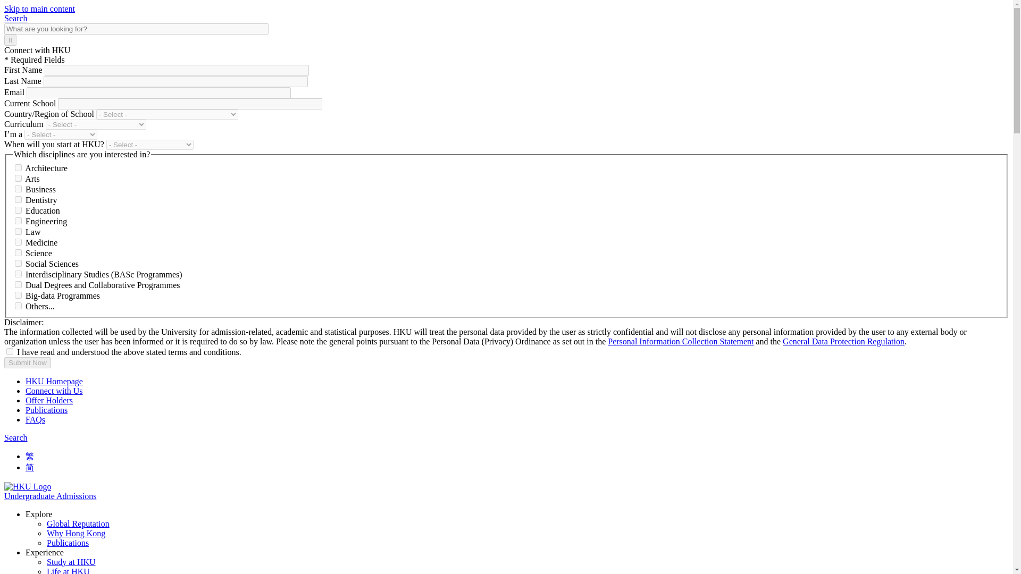 Image resolution: width=1021 pixels, height=574 pixels. I want to click on Others..., so click(18, 306).